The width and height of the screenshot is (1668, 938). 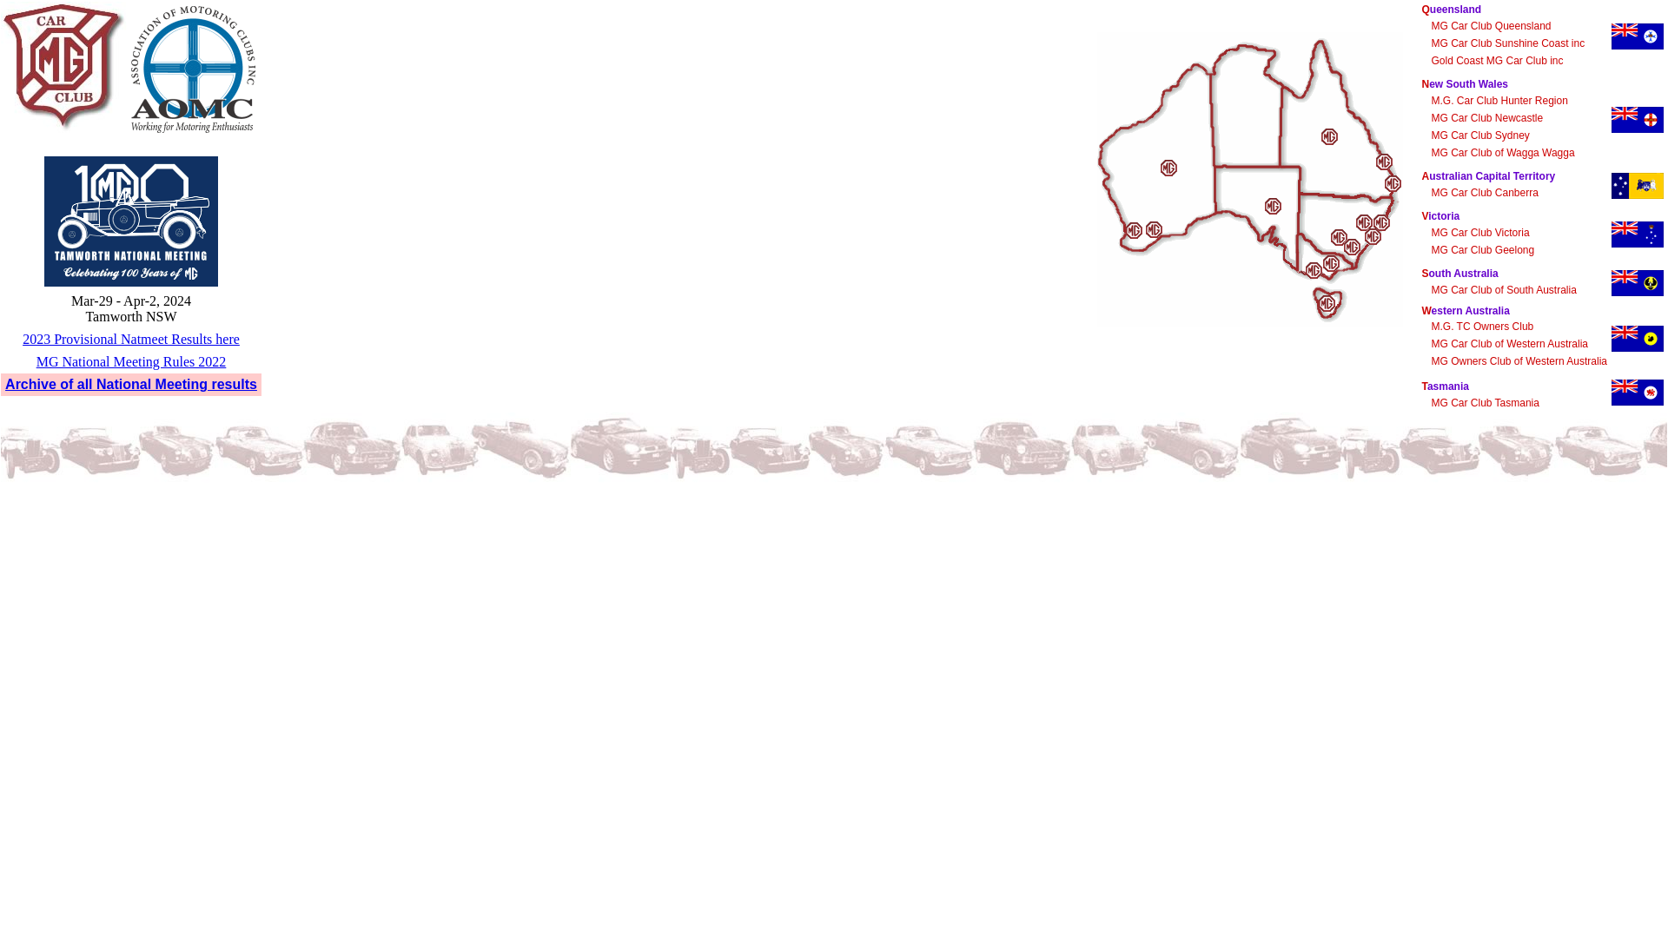 What do you see at coordinates (1385, 162) in the screenshot?
I see `MG Car Club Sunshine Coast` at bounding box center [1385, 162].